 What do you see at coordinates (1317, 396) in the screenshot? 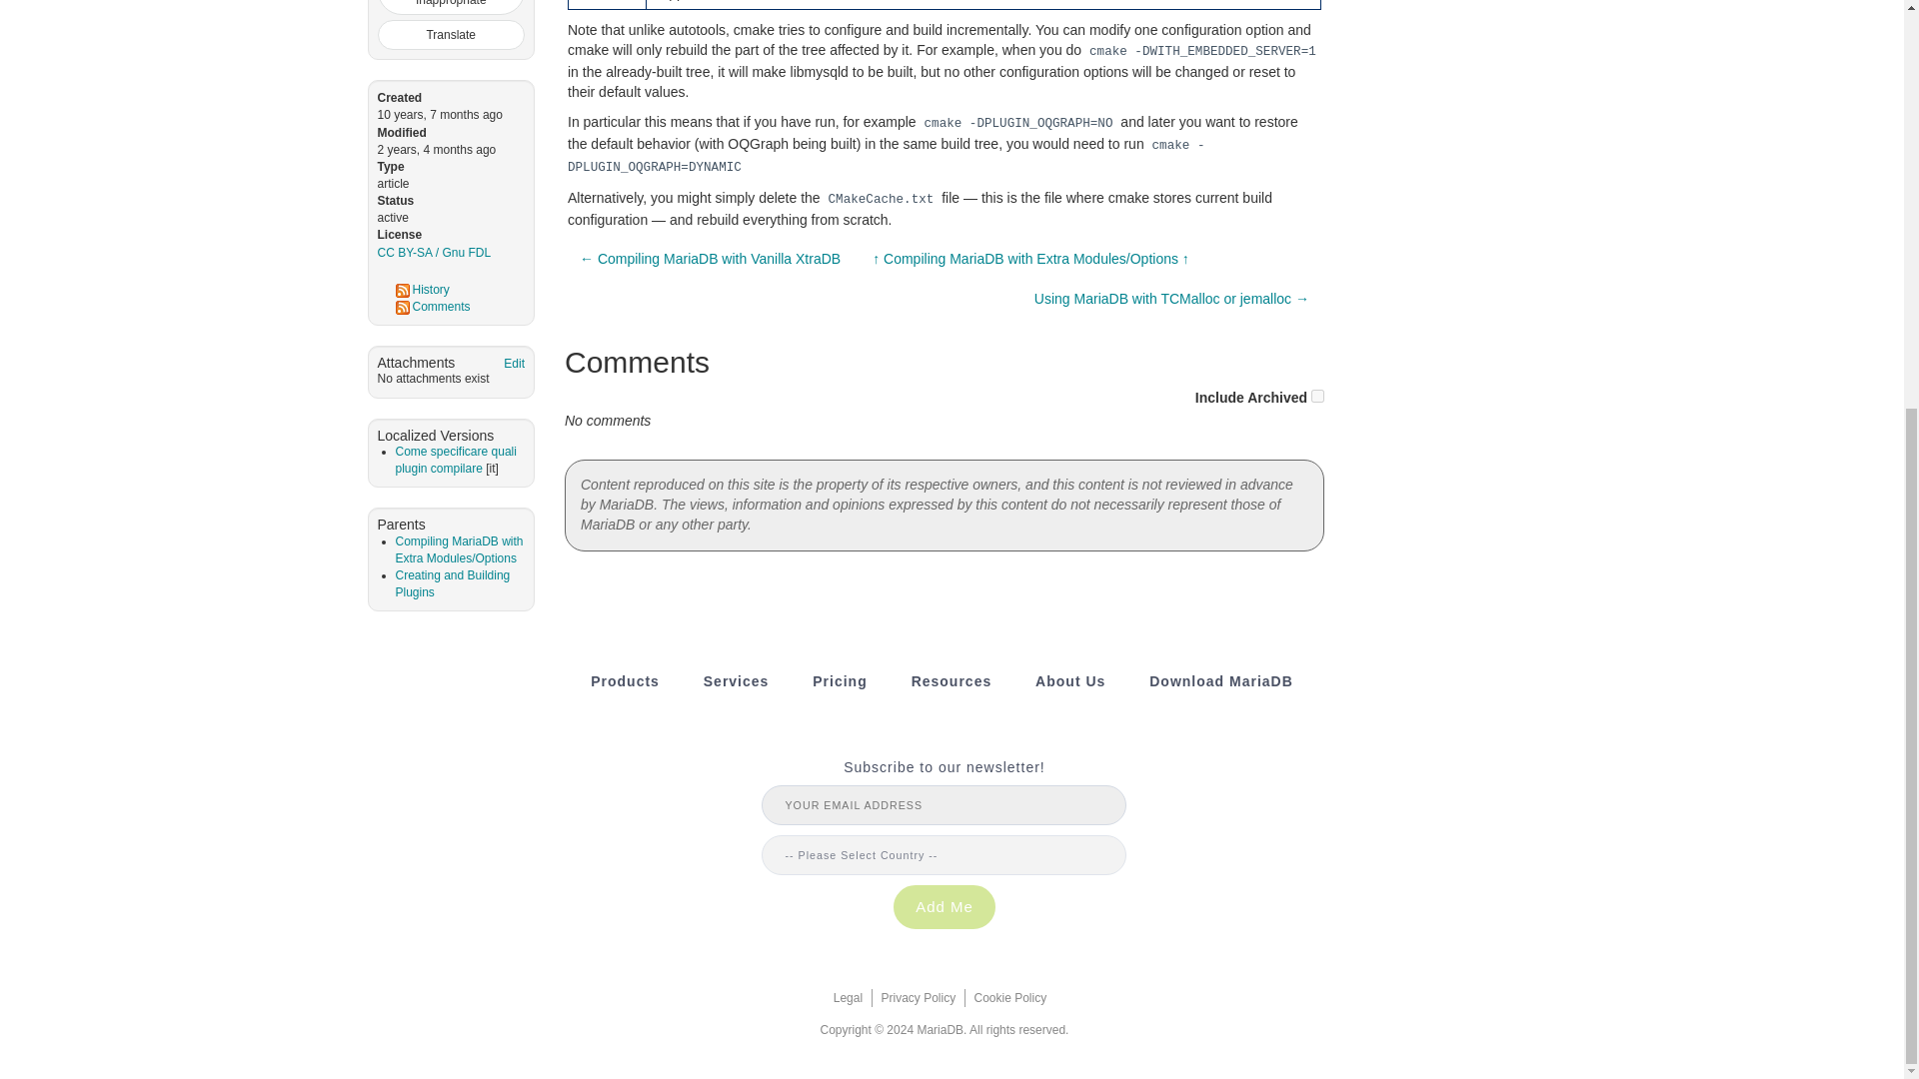
I see `1` at bounding box center [1317, 396].